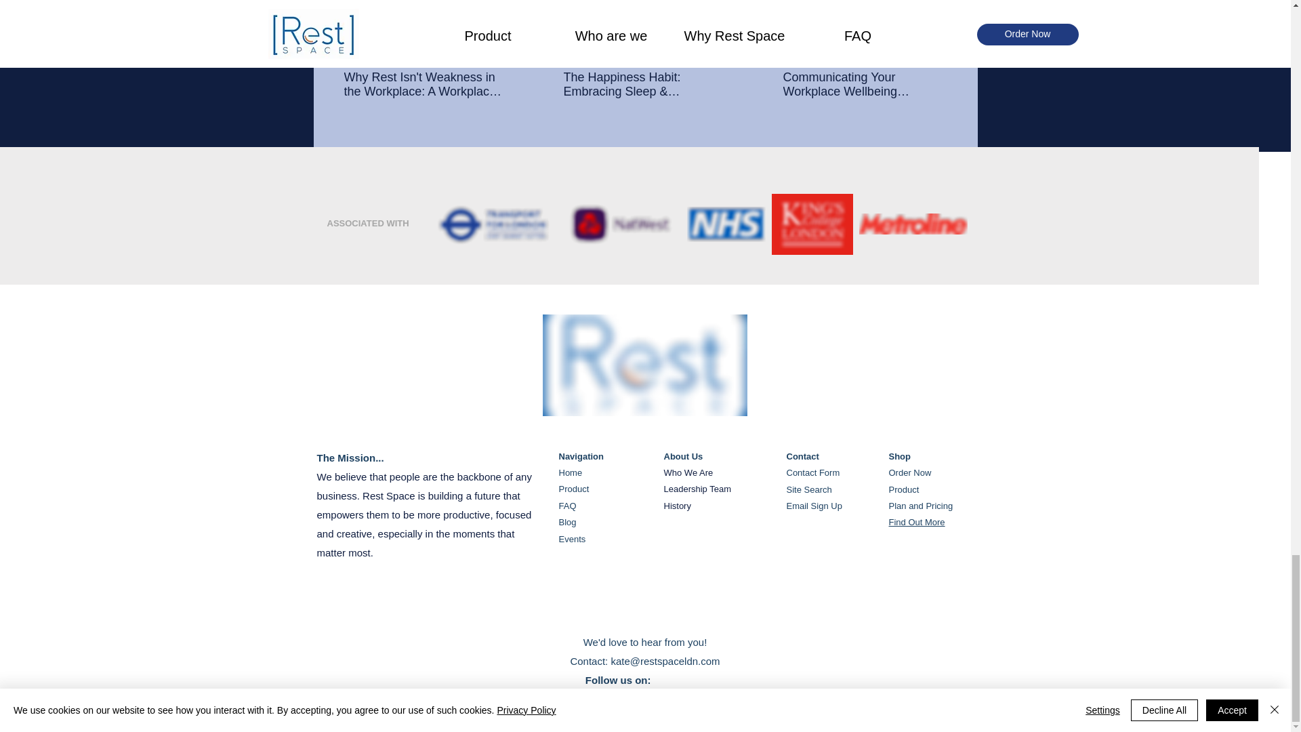  Describe the element at coordinates (683, 457) in the screenshot. I see `About Us` at that location.